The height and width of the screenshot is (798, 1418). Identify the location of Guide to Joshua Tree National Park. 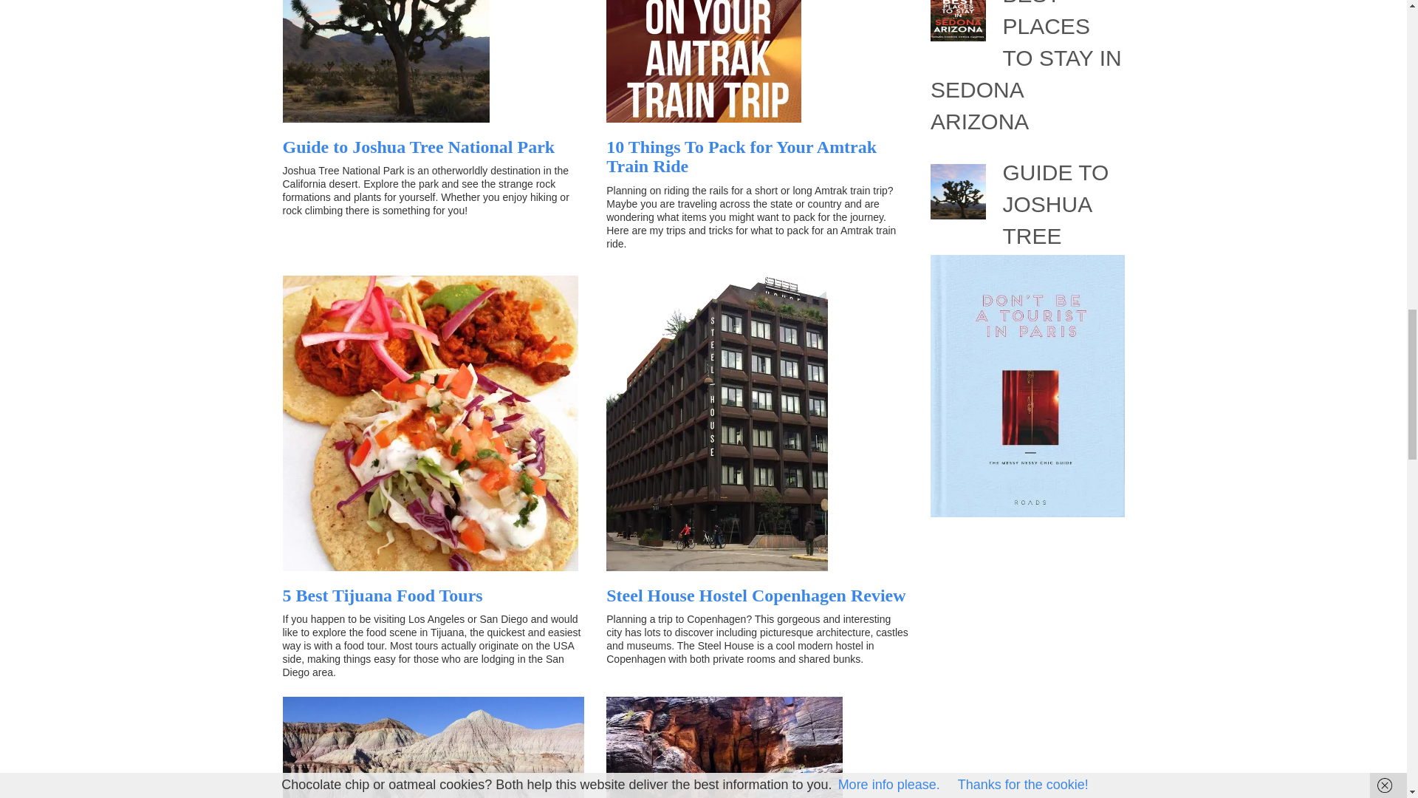
(418, 146).